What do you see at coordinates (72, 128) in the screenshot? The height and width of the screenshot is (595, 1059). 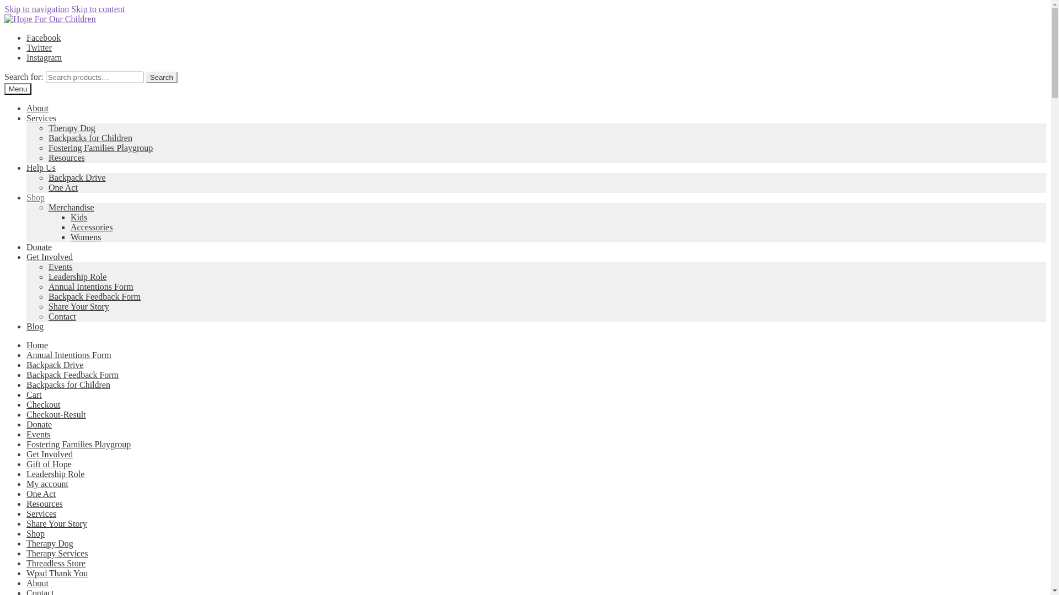 I see `Therapy Dog` at bounding box center [72, 128].